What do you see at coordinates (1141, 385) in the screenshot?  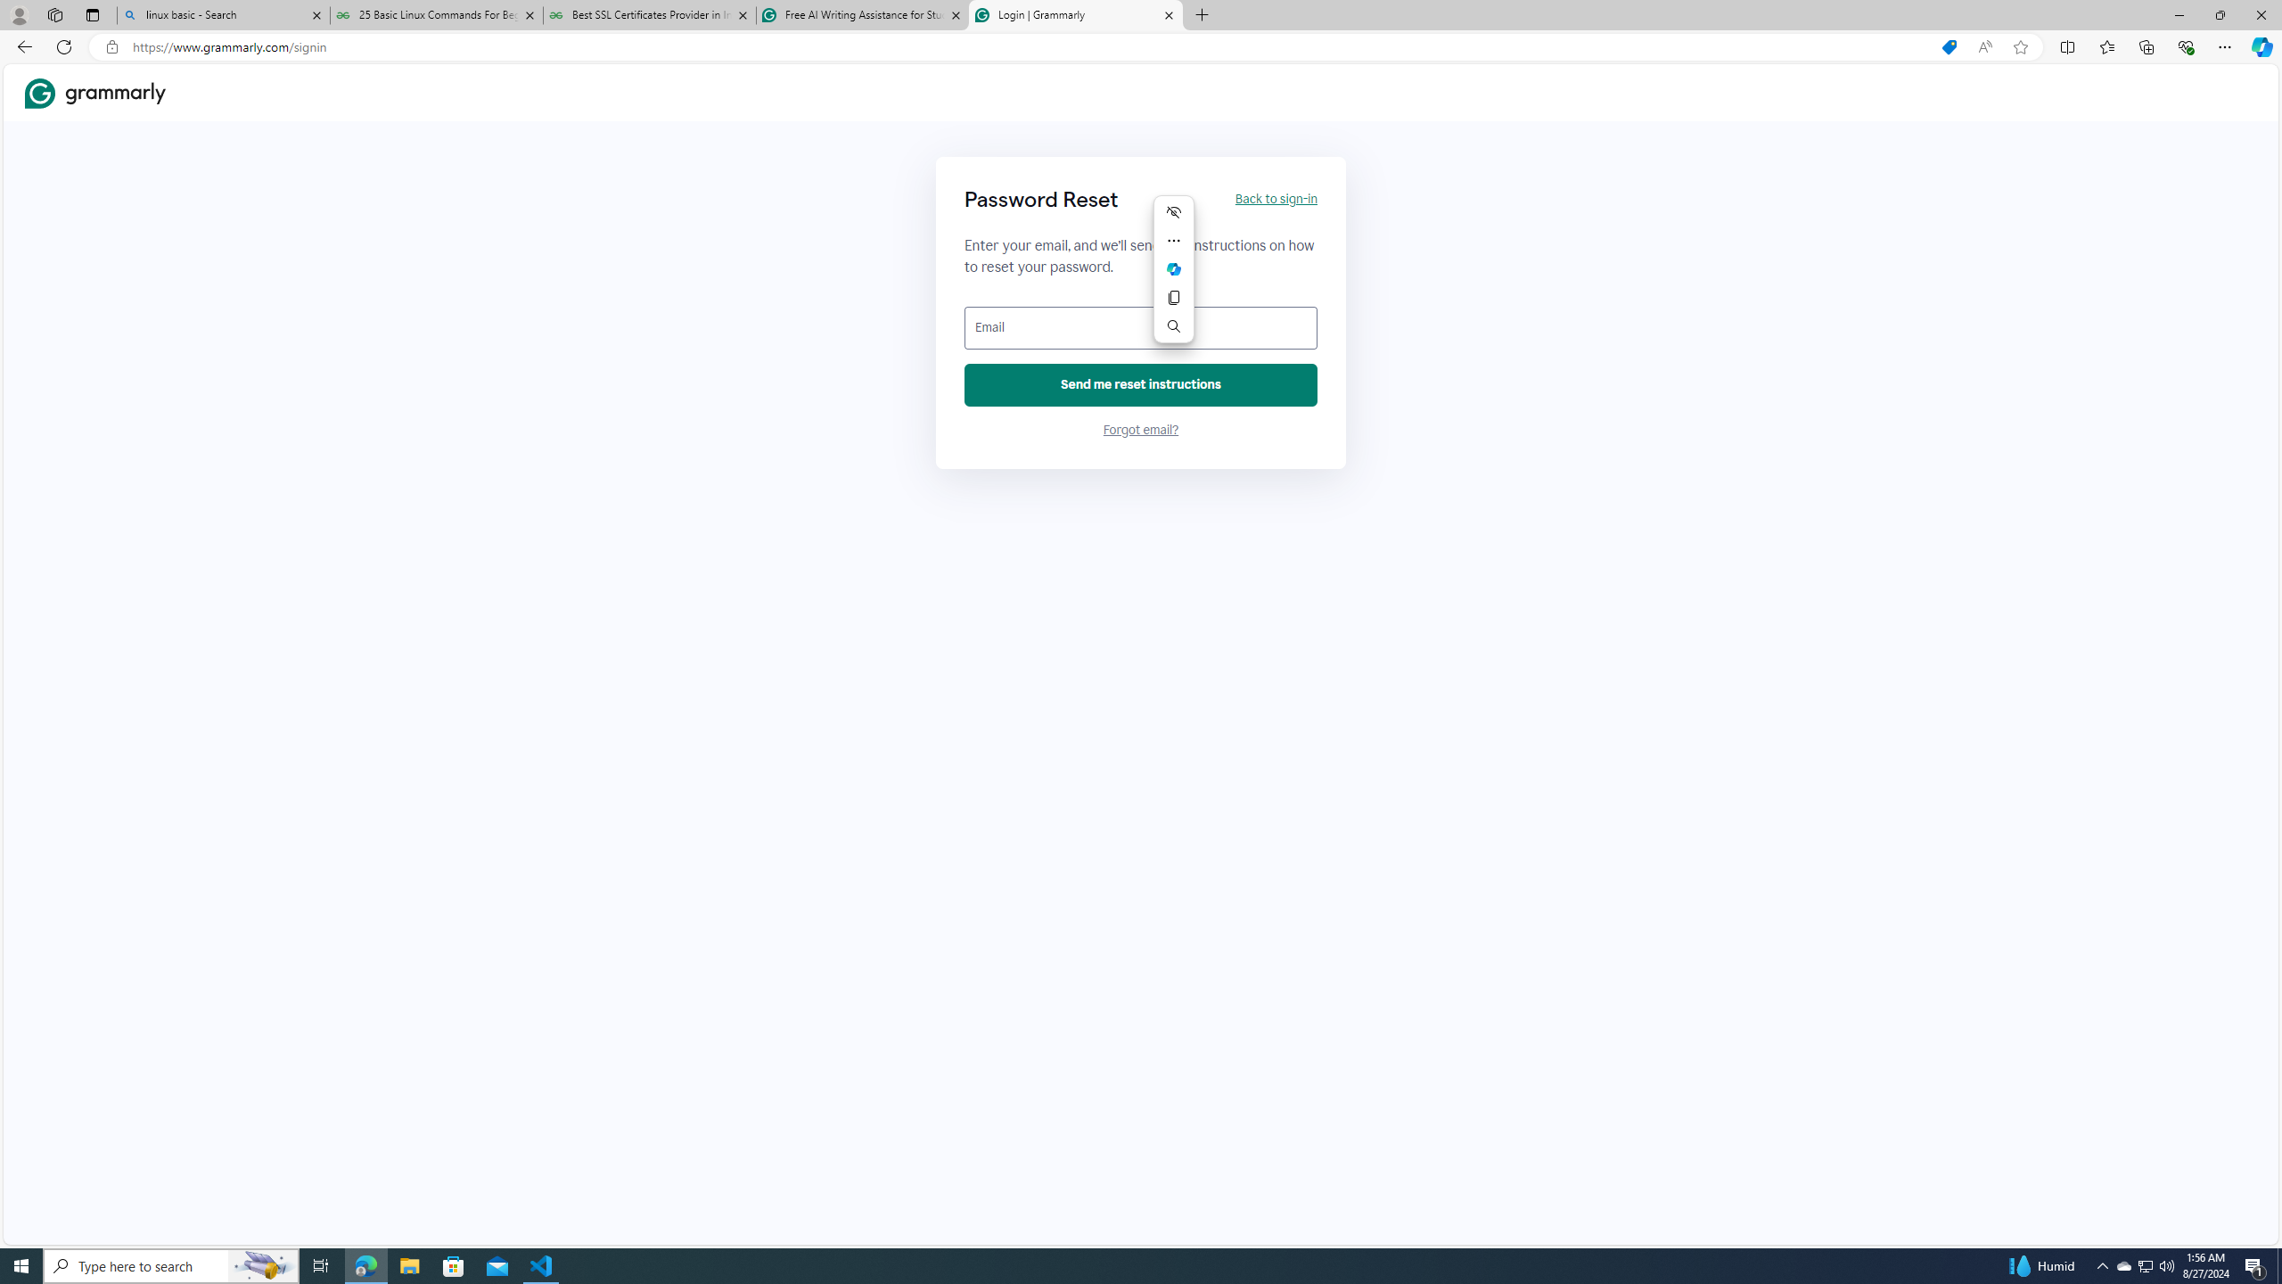 I see `Send me reset instructions` at bounding box center [1141, 385].